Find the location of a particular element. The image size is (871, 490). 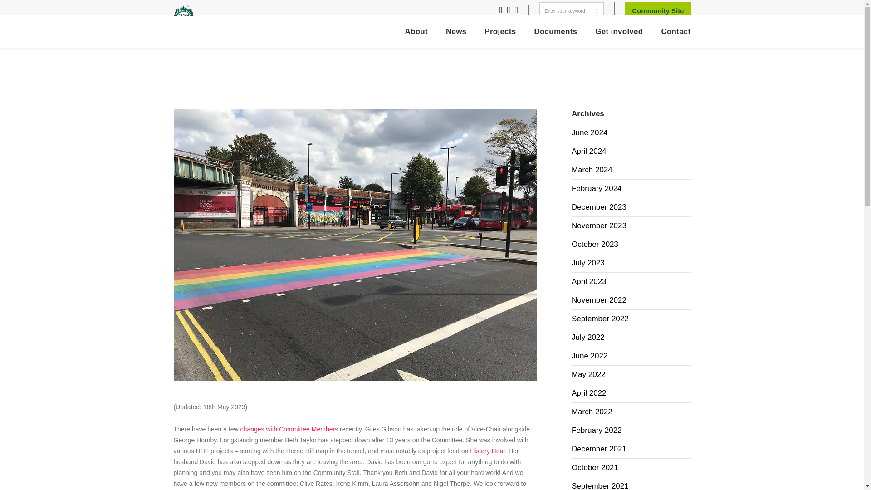

Community Site is located at coordinates (658, 11).